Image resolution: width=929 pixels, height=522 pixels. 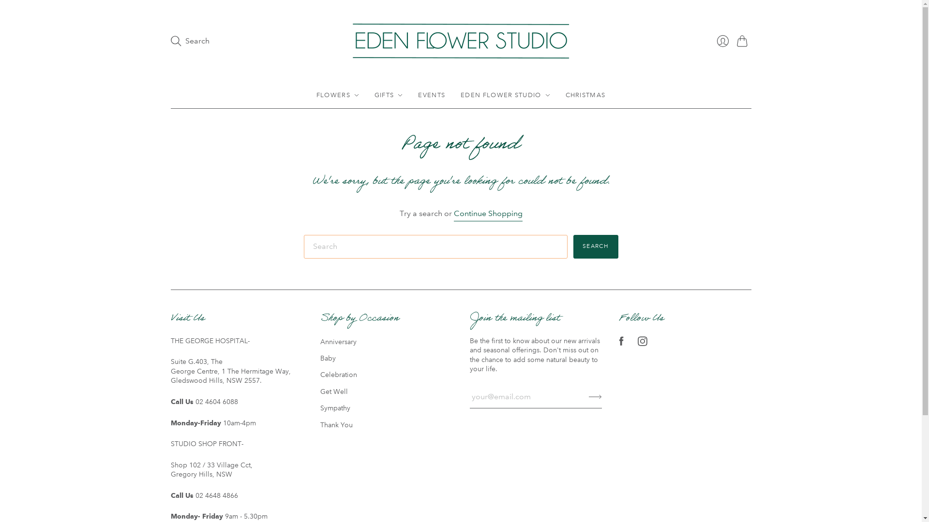 What do you see at coordinates (339, 342) in the screenshot?
I see `Anniversary` at bounding box center [339, 342].